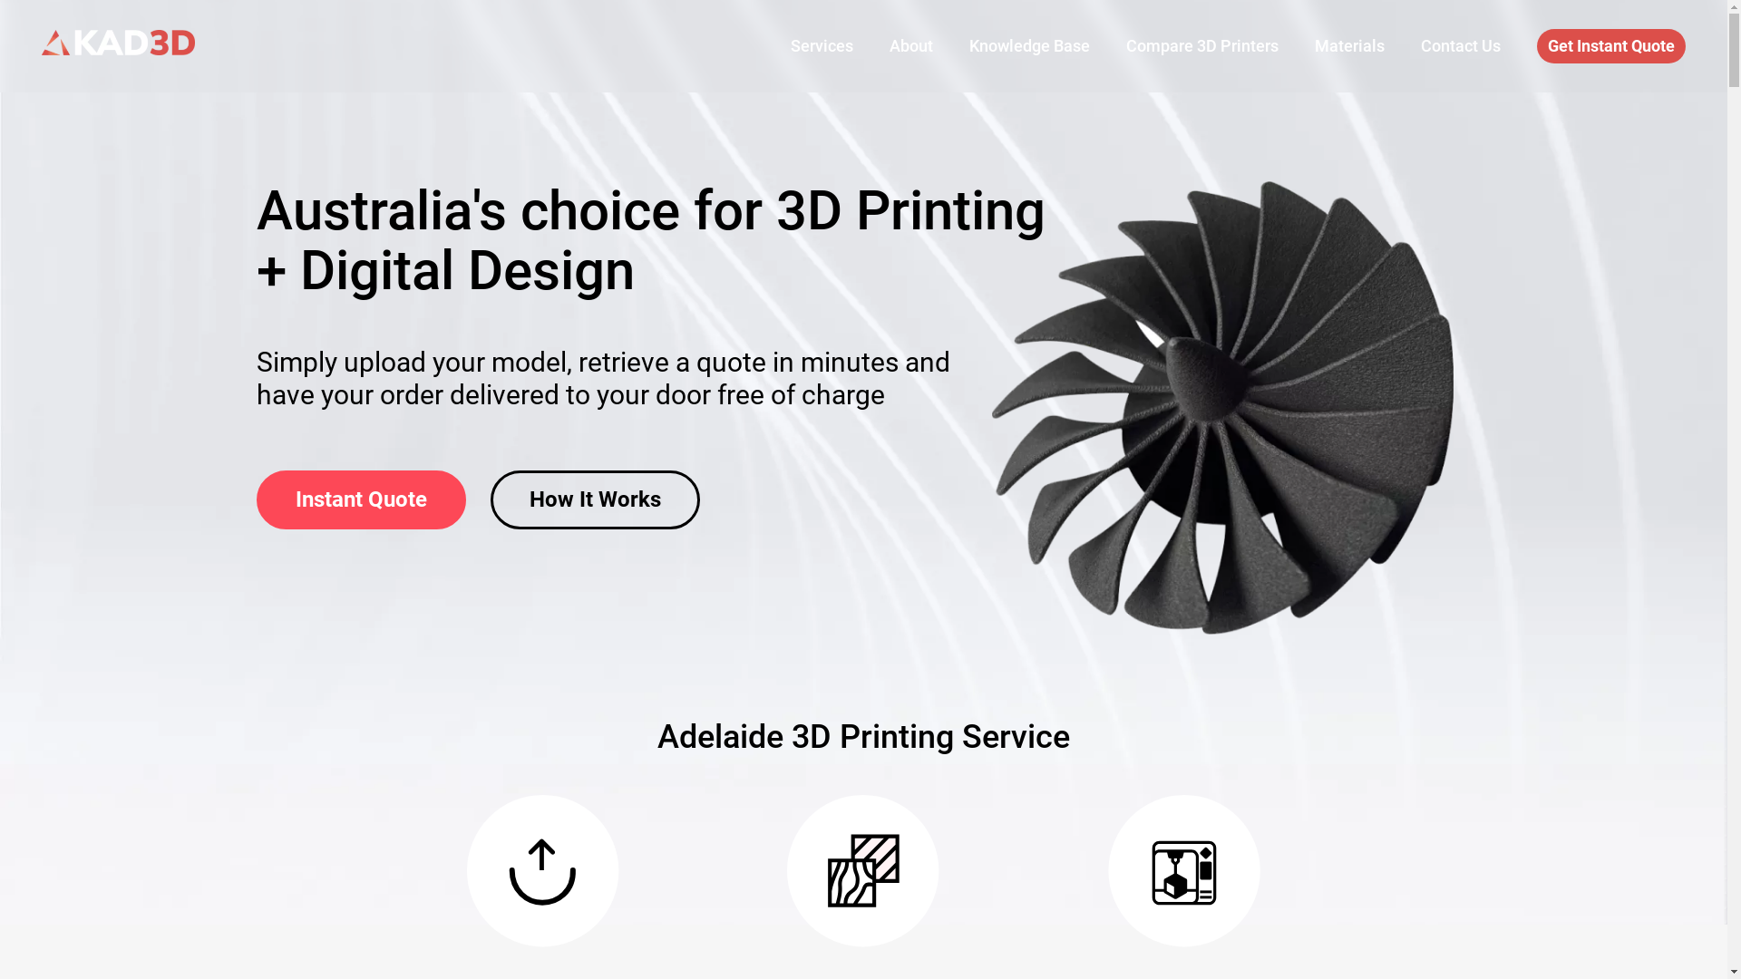 Image resolution: width=1741 pixels, height=979 pixels. What do you see at coordinates (1349, 46) in the screenshot?
I see `Materials` at bounding box center [1349, 46].